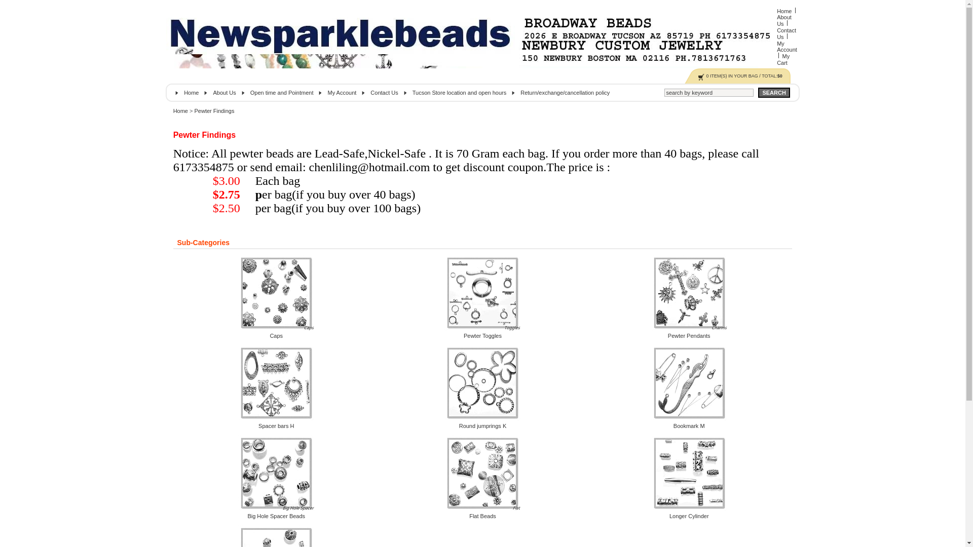 This screenshot has height=547, width=973. I want to click on Longer Cylinder, so click(689, 516).